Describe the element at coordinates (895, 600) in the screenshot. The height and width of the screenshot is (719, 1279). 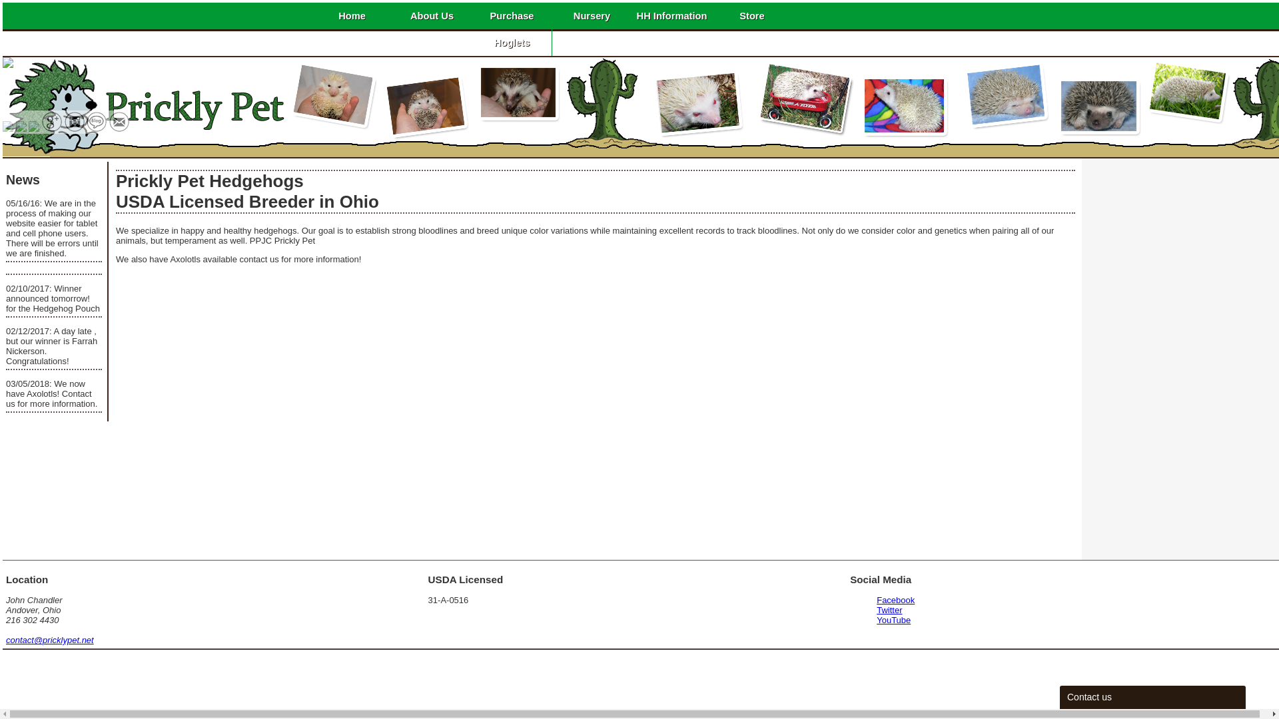
I see `Facebook` at that location.